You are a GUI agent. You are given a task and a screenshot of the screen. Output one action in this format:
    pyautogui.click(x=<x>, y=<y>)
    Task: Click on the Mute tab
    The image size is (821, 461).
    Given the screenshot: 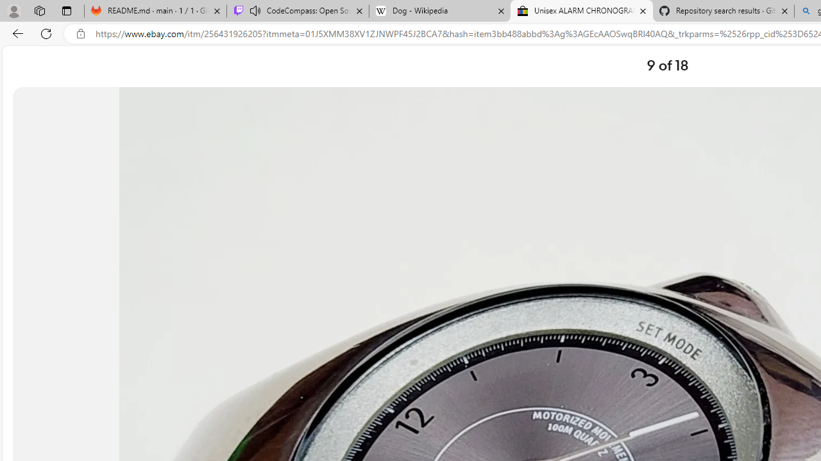 What is the action you would take?
    pyautogui.click(x=255, y=10)
    